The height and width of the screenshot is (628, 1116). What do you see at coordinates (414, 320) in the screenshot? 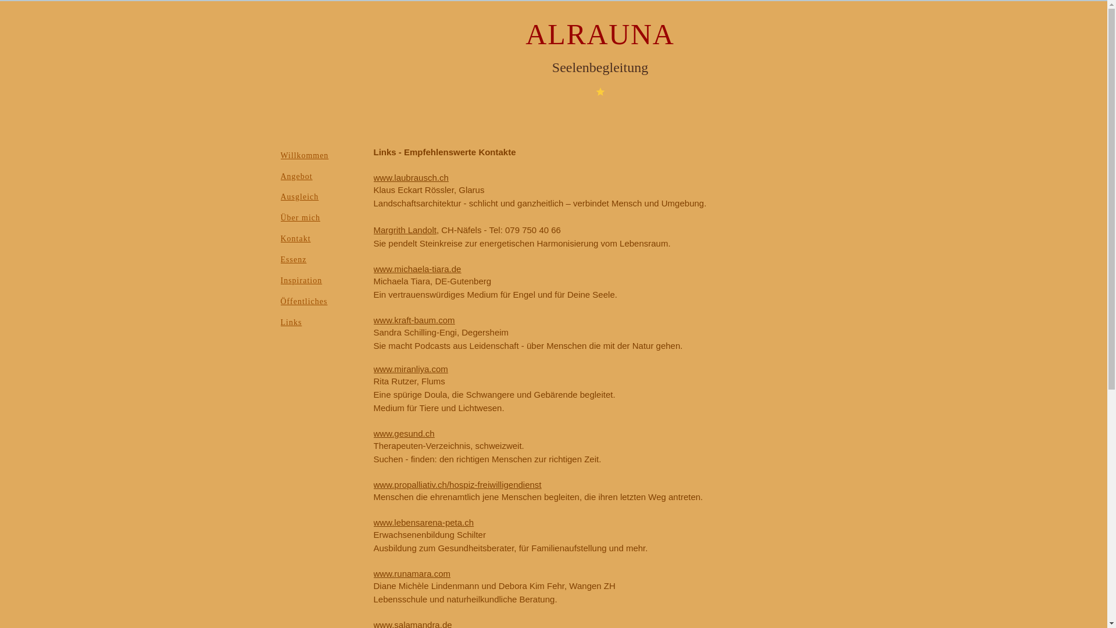
I see `www.kraft-baum.com` at bounding box center [414, 320].